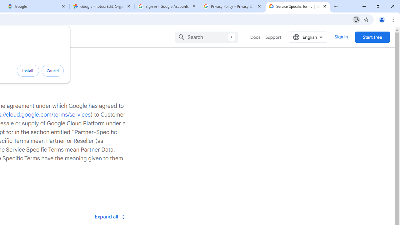  Describe the element at coordinates (52, 71) in the screenshot. I see `Cancel` at that location.